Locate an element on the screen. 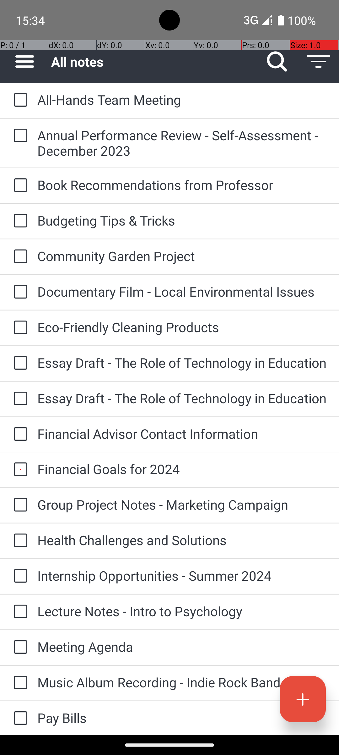 This screenshot has height=755, width=339. to-do: Community Garden Project is located at coordinates (19, 257).